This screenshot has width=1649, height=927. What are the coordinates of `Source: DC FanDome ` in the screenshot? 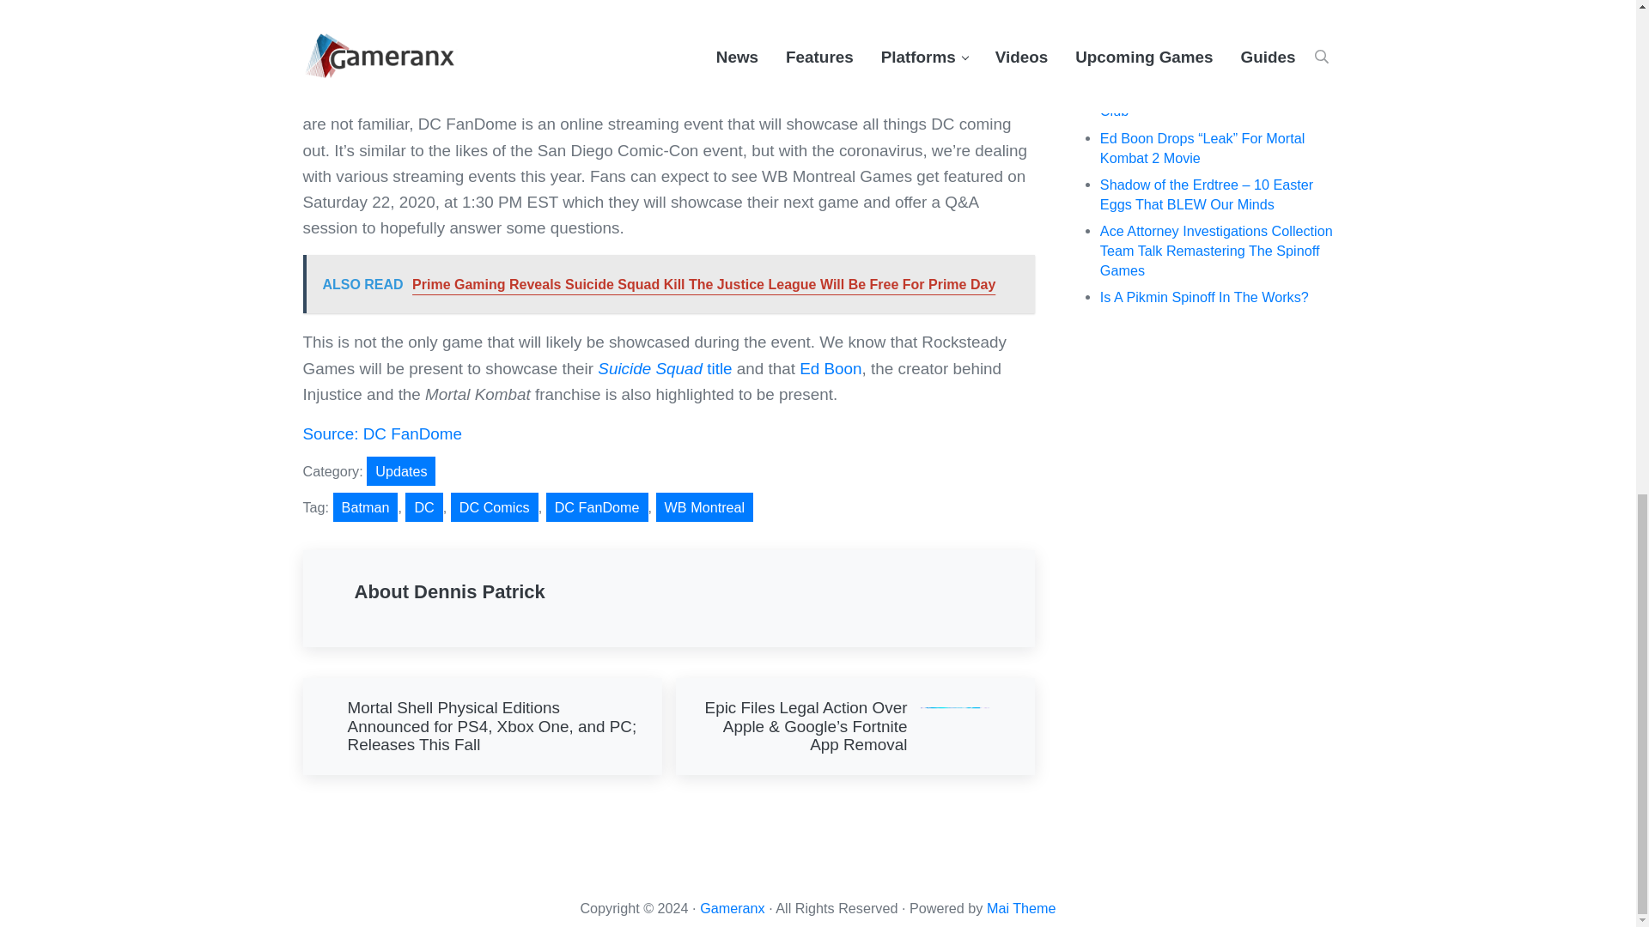 It's located at (384, 433).